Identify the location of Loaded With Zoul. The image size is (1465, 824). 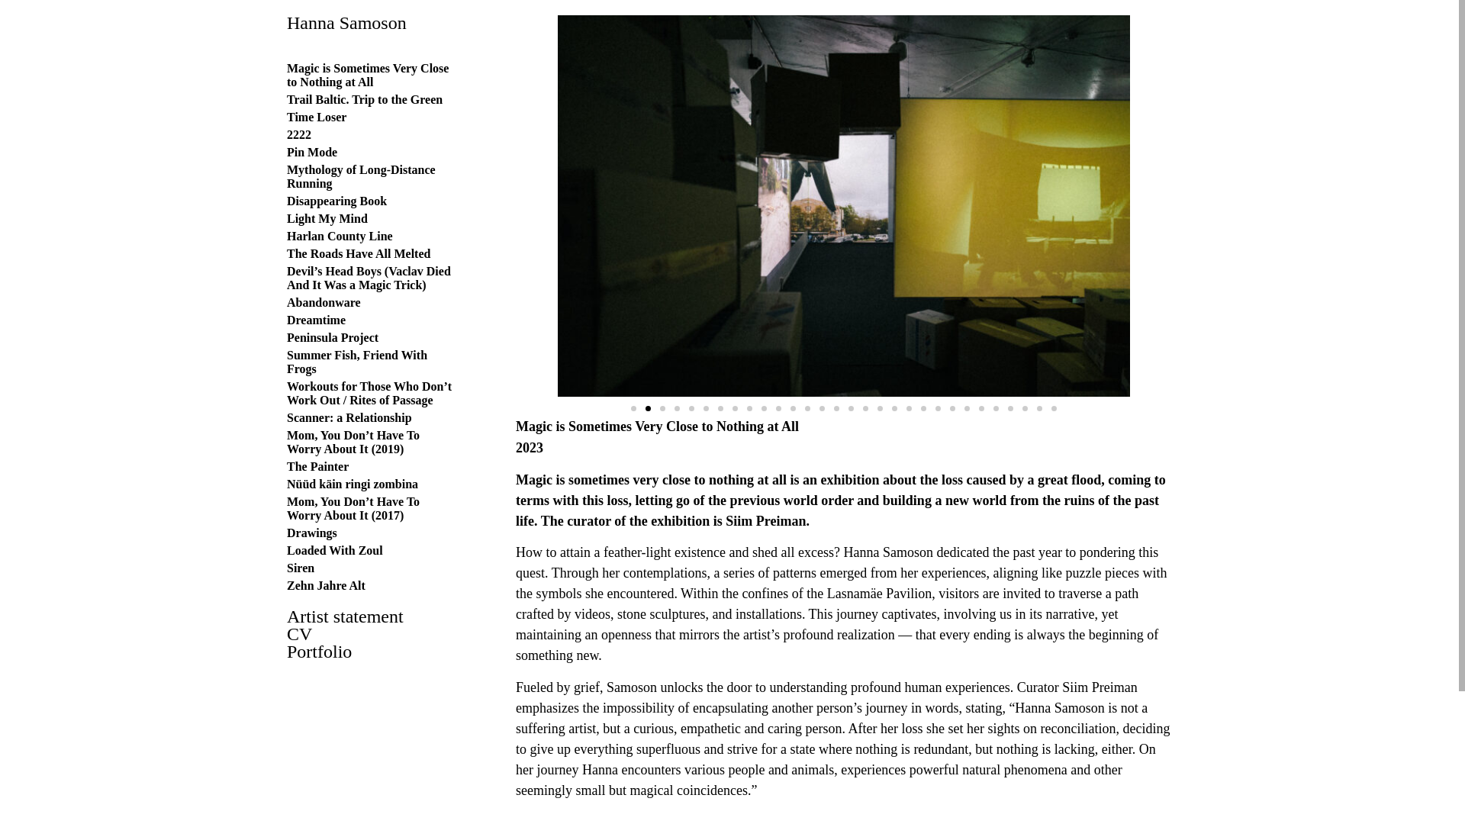
(334, 550).